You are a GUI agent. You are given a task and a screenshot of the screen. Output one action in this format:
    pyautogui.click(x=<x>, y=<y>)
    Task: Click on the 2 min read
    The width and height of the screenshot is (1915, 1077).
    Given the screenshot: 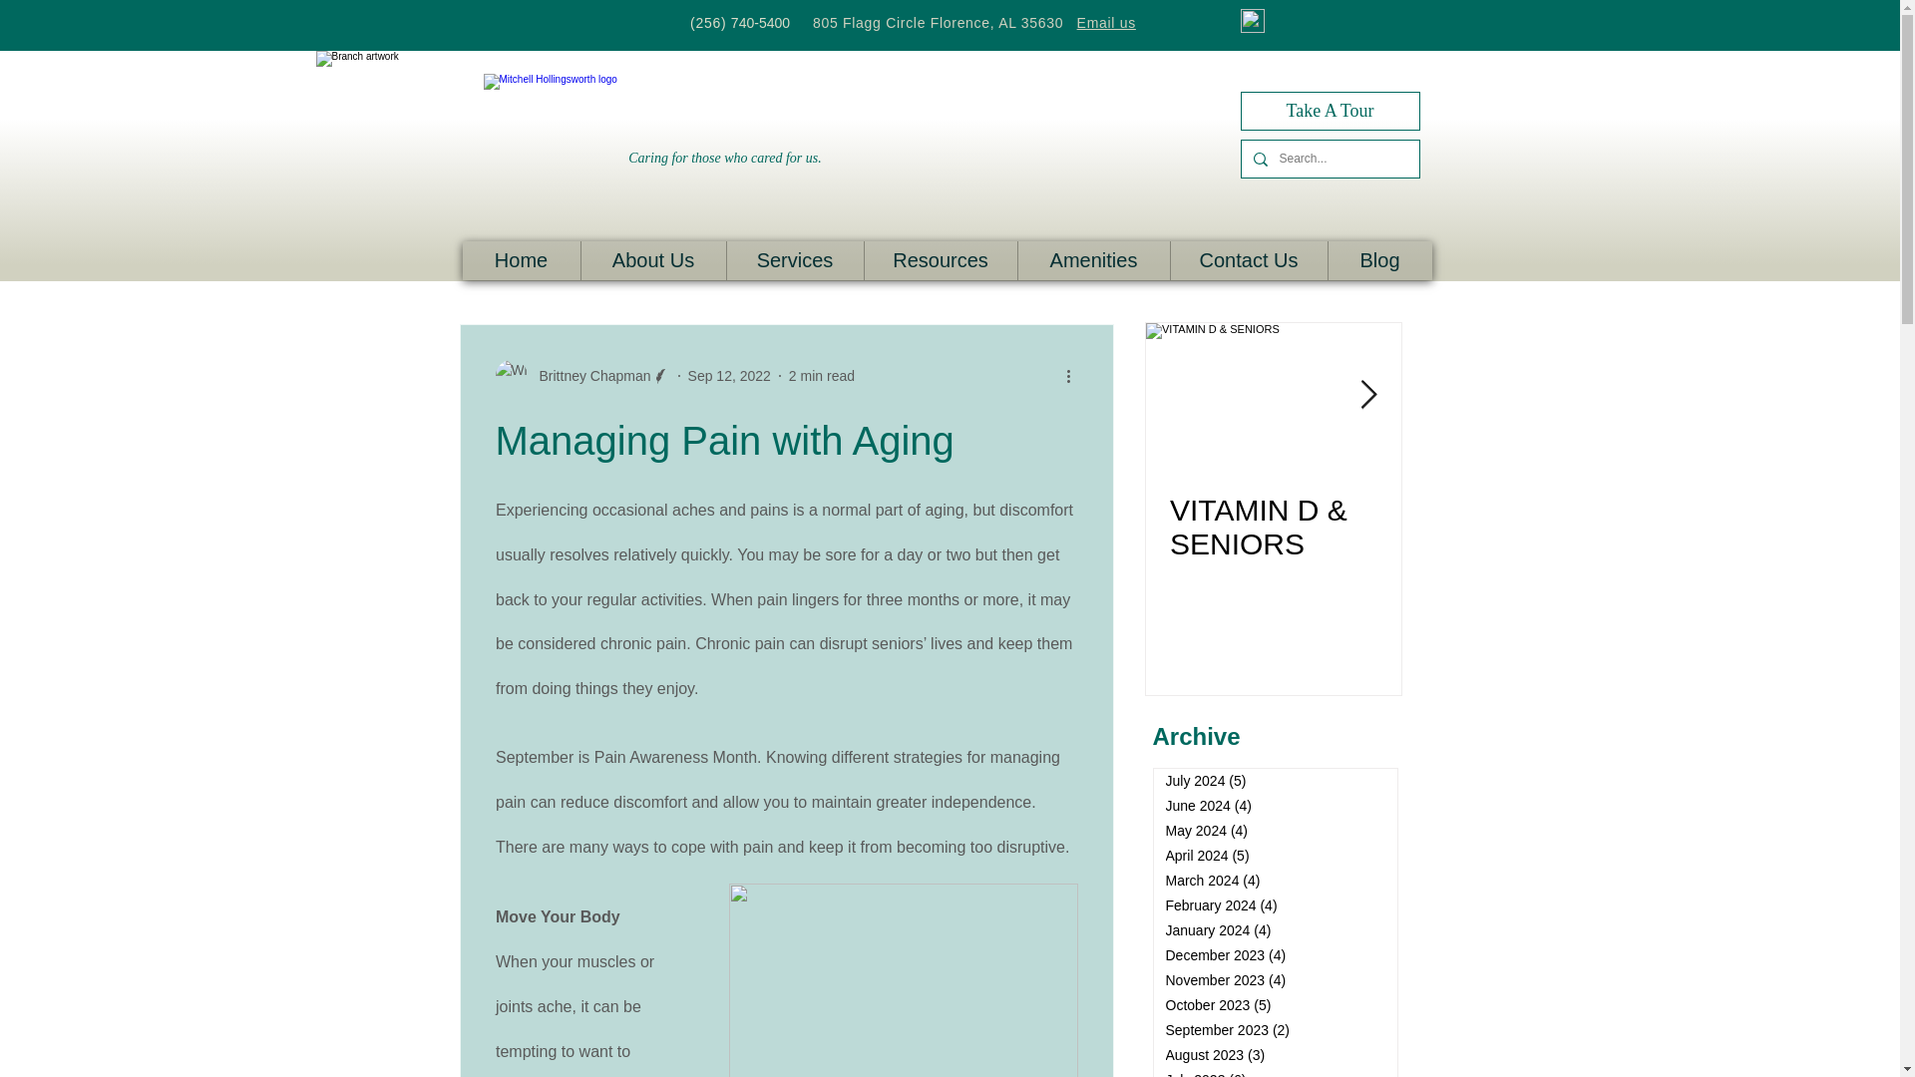 What is the action you would take?
    pyautogui.click(x=822, y=375)
    